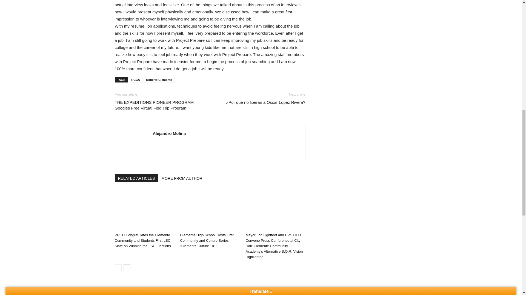 The width and height of the screenshot is (526, 295). I want to click on MORE FROM AUTHOR, so click(182, 178).